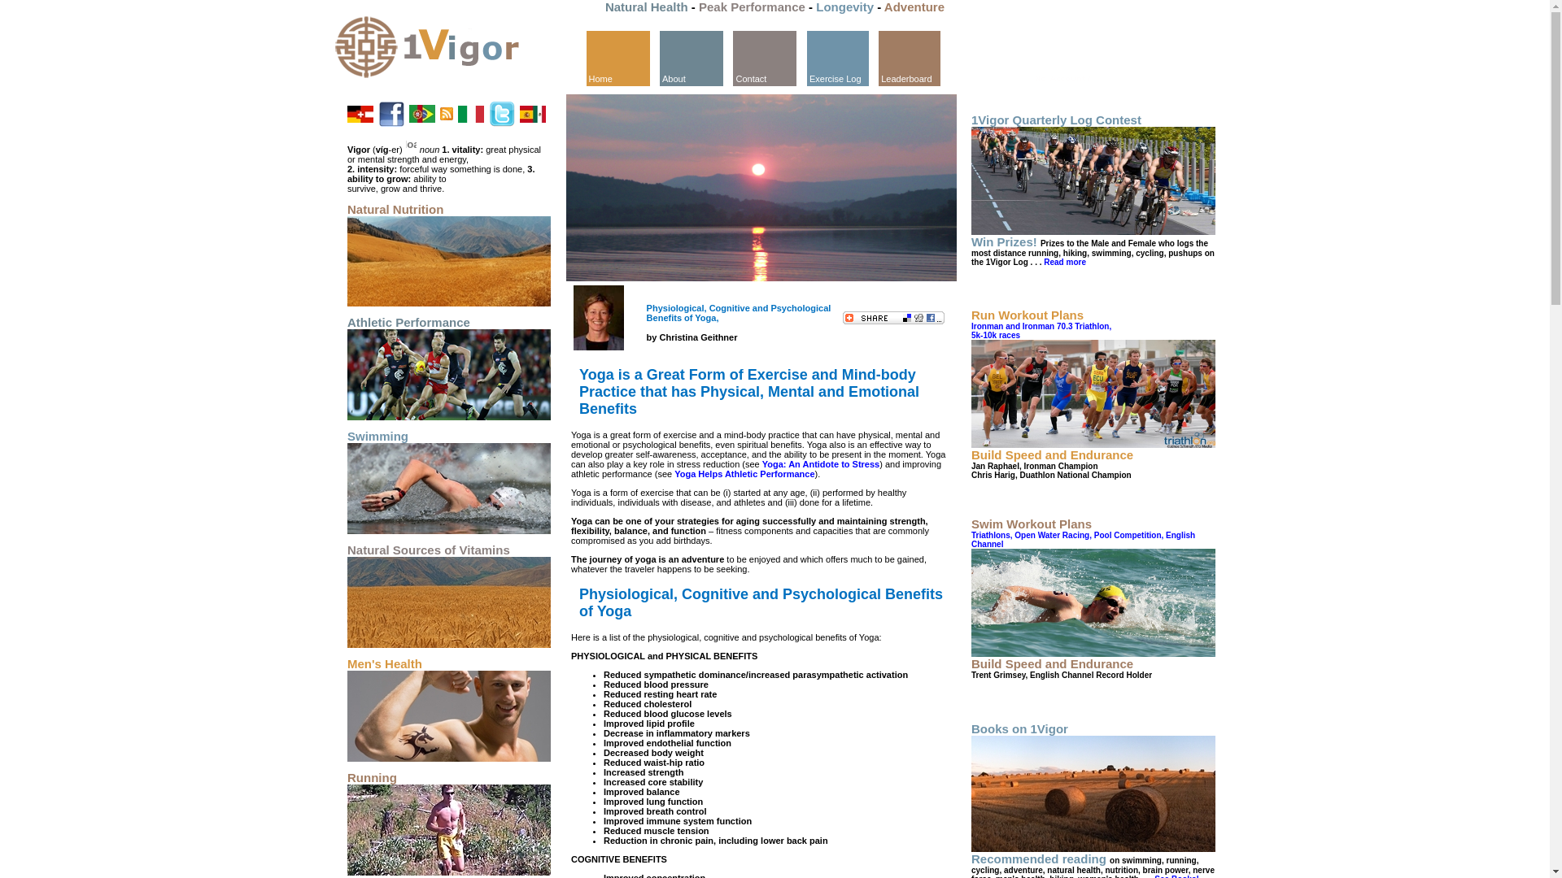 Image resolution: width=1562 pixels, height=878 pixels. Describe the element at coordinates (617, 57) in the screenshot. I see `Home` at that location.